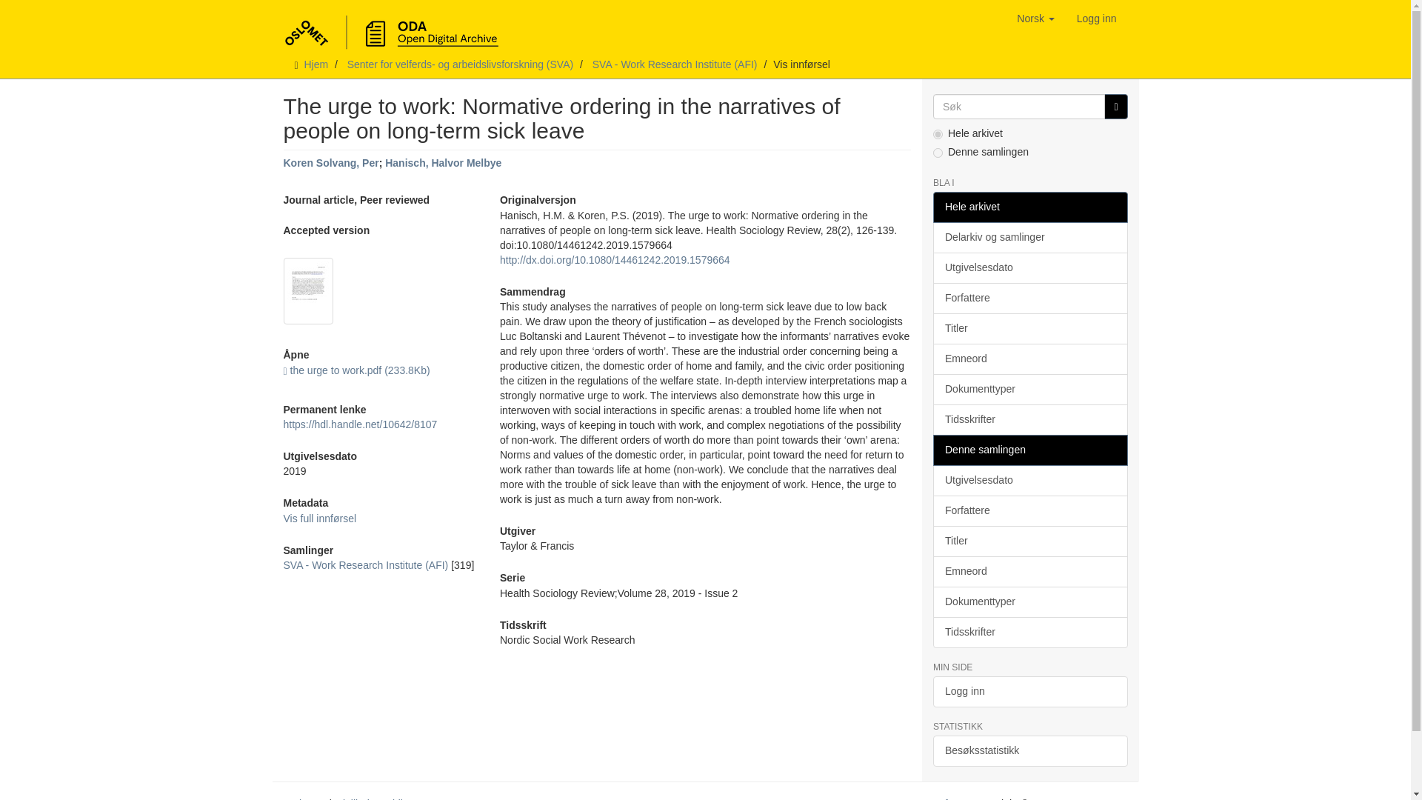  Describe the element at coordinates (330, 162) in the screenshot. I see `Koren Solvang, Per` at that location.